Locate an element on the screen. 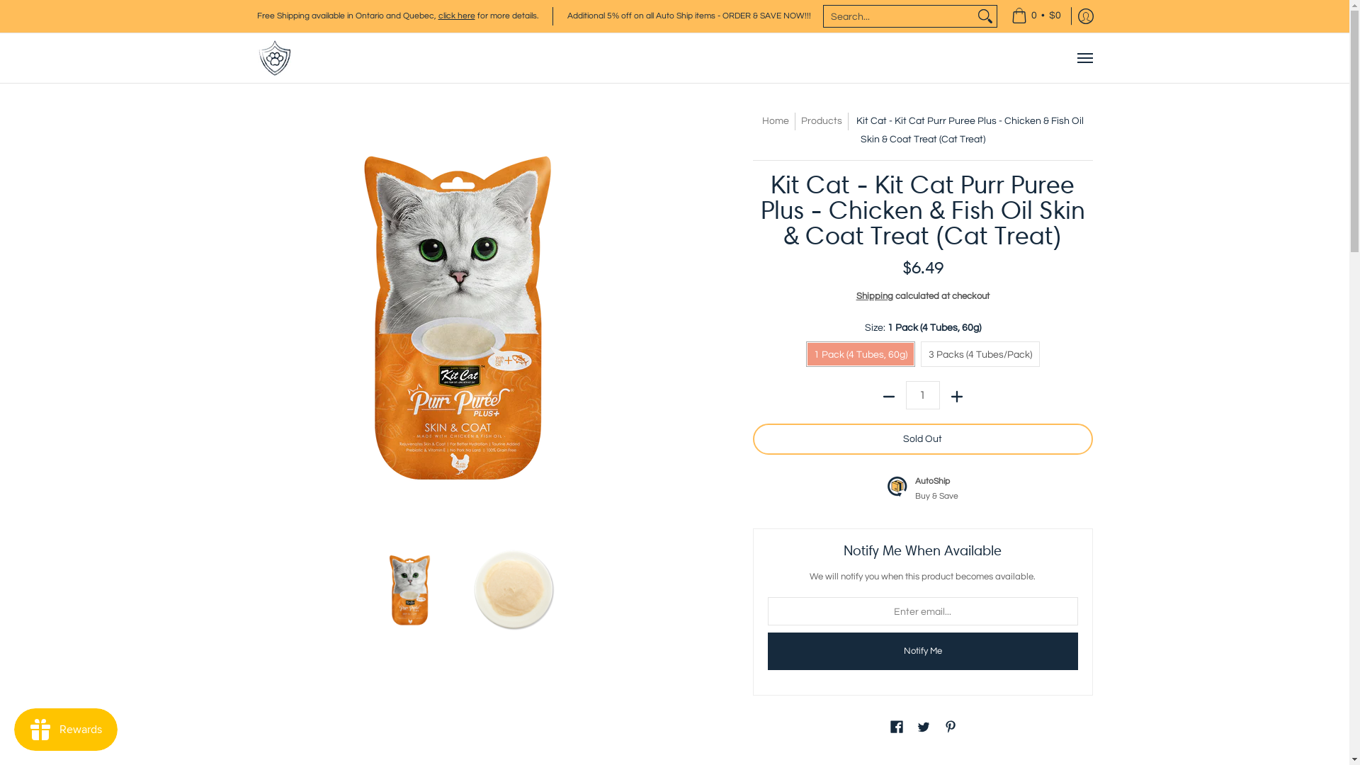 This screenshot has height=765, width=1360. Shipping is located at coordinates (875, 296).